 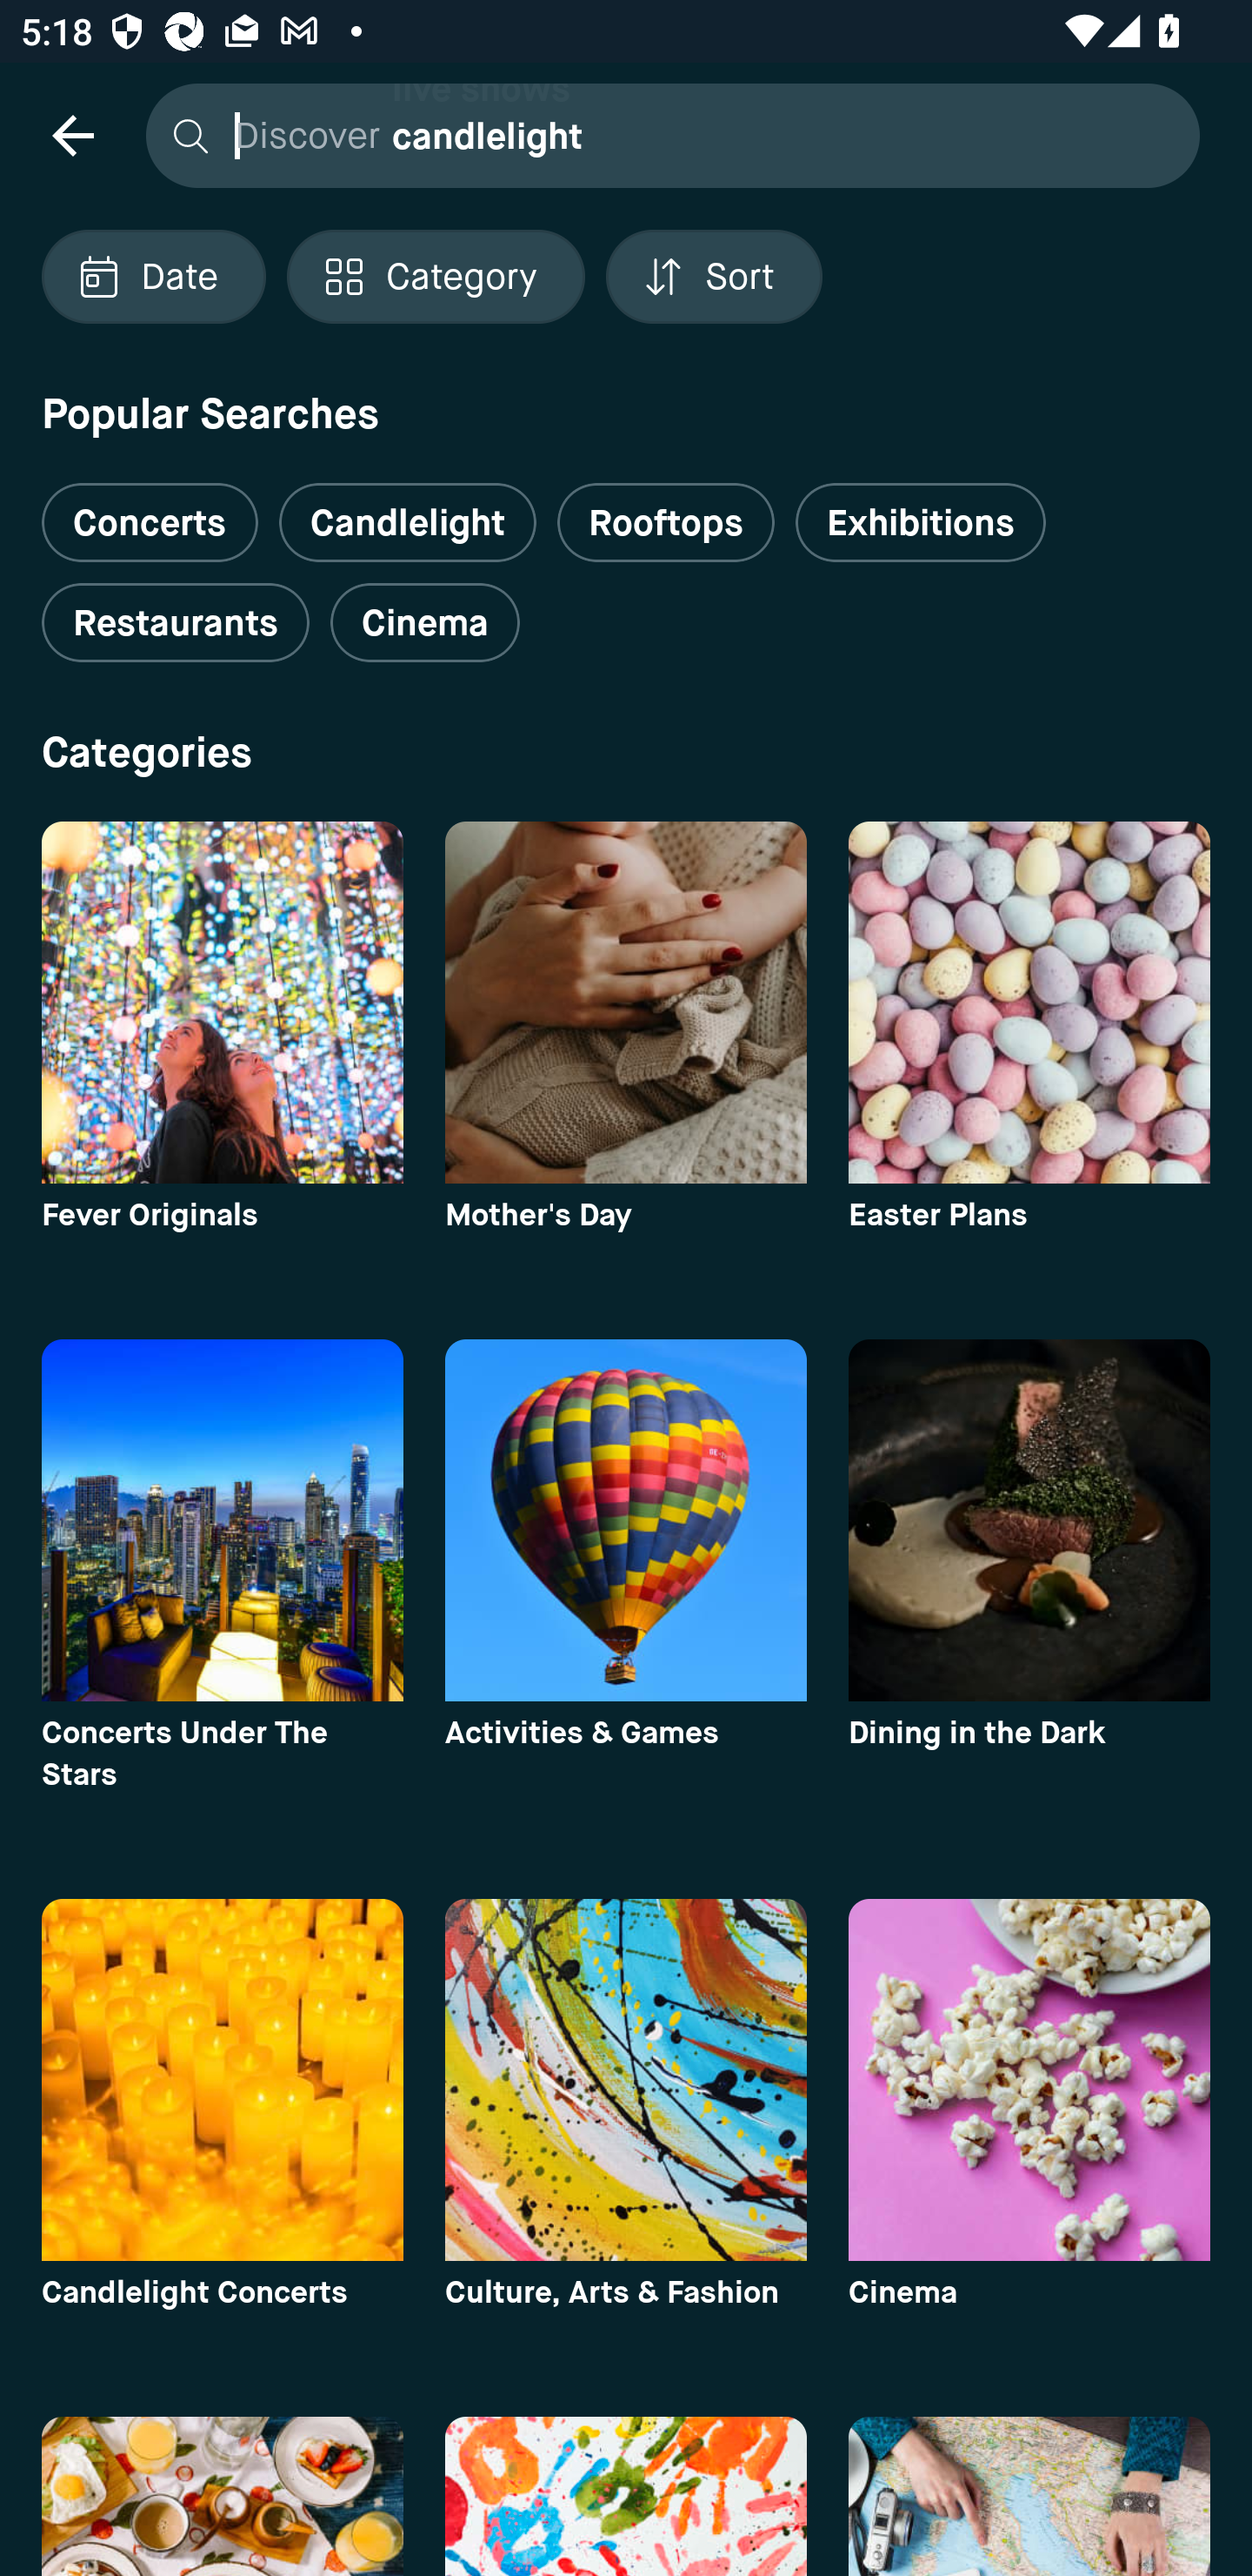 I want to click on navigation icon, so click(x=72, y=134).